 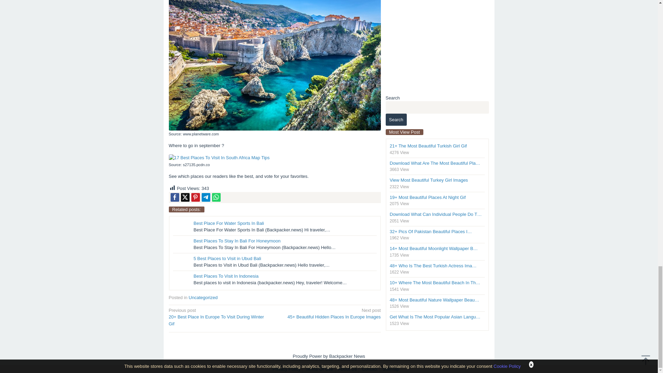 I want to click on Permalink to: Best Places To Stay In Bali For Honeymoon, so click(x=237, y=241).